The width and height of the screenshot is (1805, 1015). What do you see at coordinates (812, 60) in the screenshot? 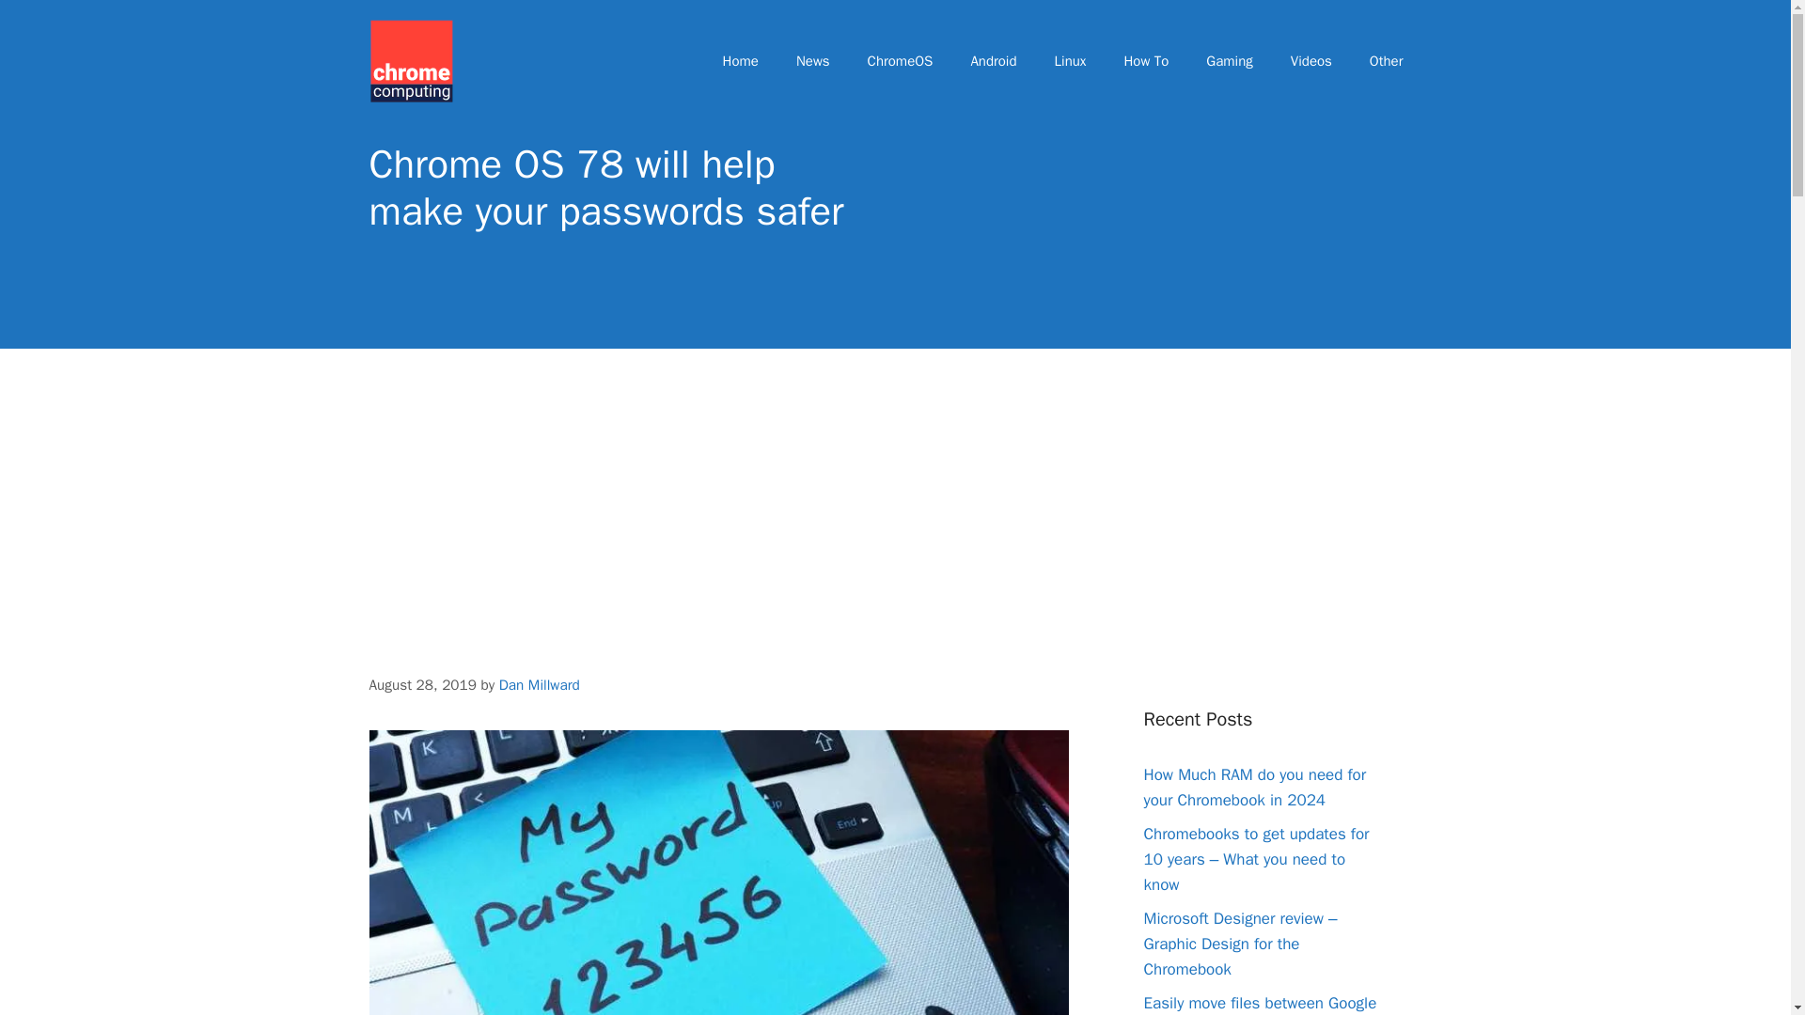
I see `News` at bounding box center [812, 60].